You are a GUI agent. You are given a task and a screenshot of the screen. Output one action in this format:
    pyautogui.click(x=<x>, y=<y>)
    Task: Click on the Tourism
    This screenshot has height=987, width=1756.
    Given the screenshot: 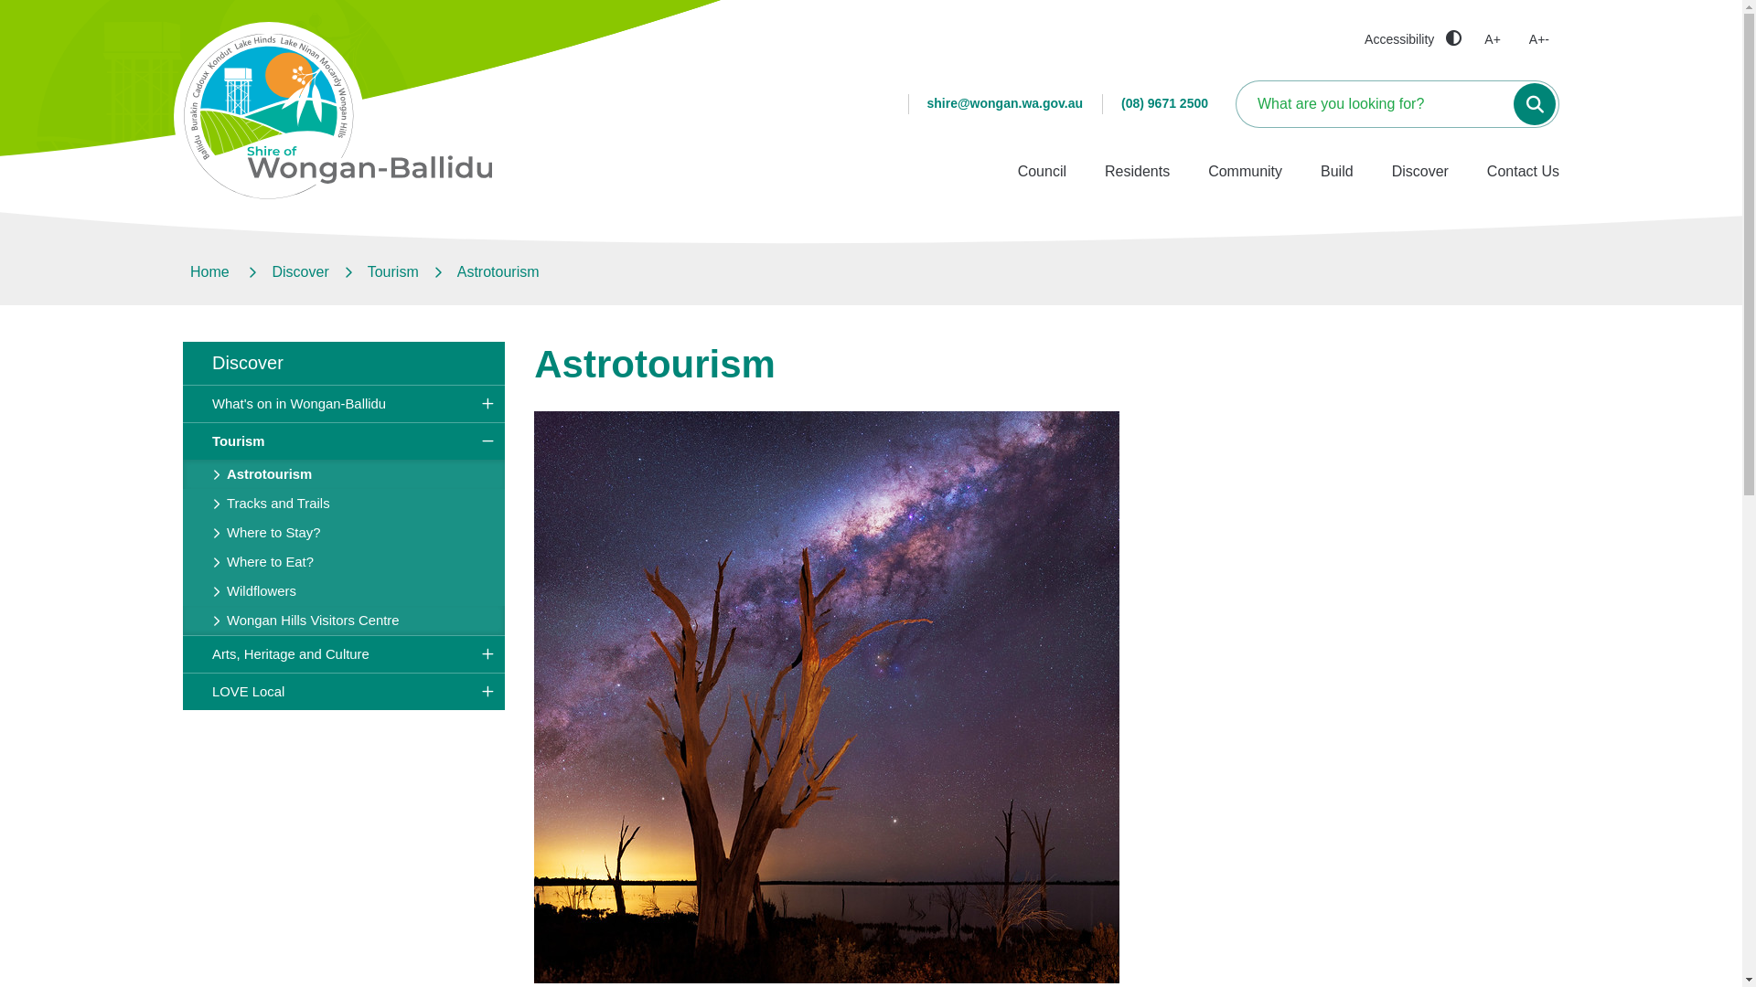 What is the action you would take?
    pyautogui.click(x=344, y=441)
    